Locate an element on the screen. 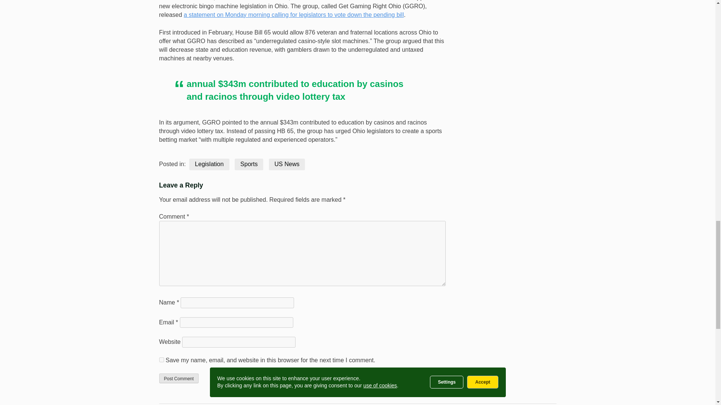  Sports is located at coordinates (249, 164).